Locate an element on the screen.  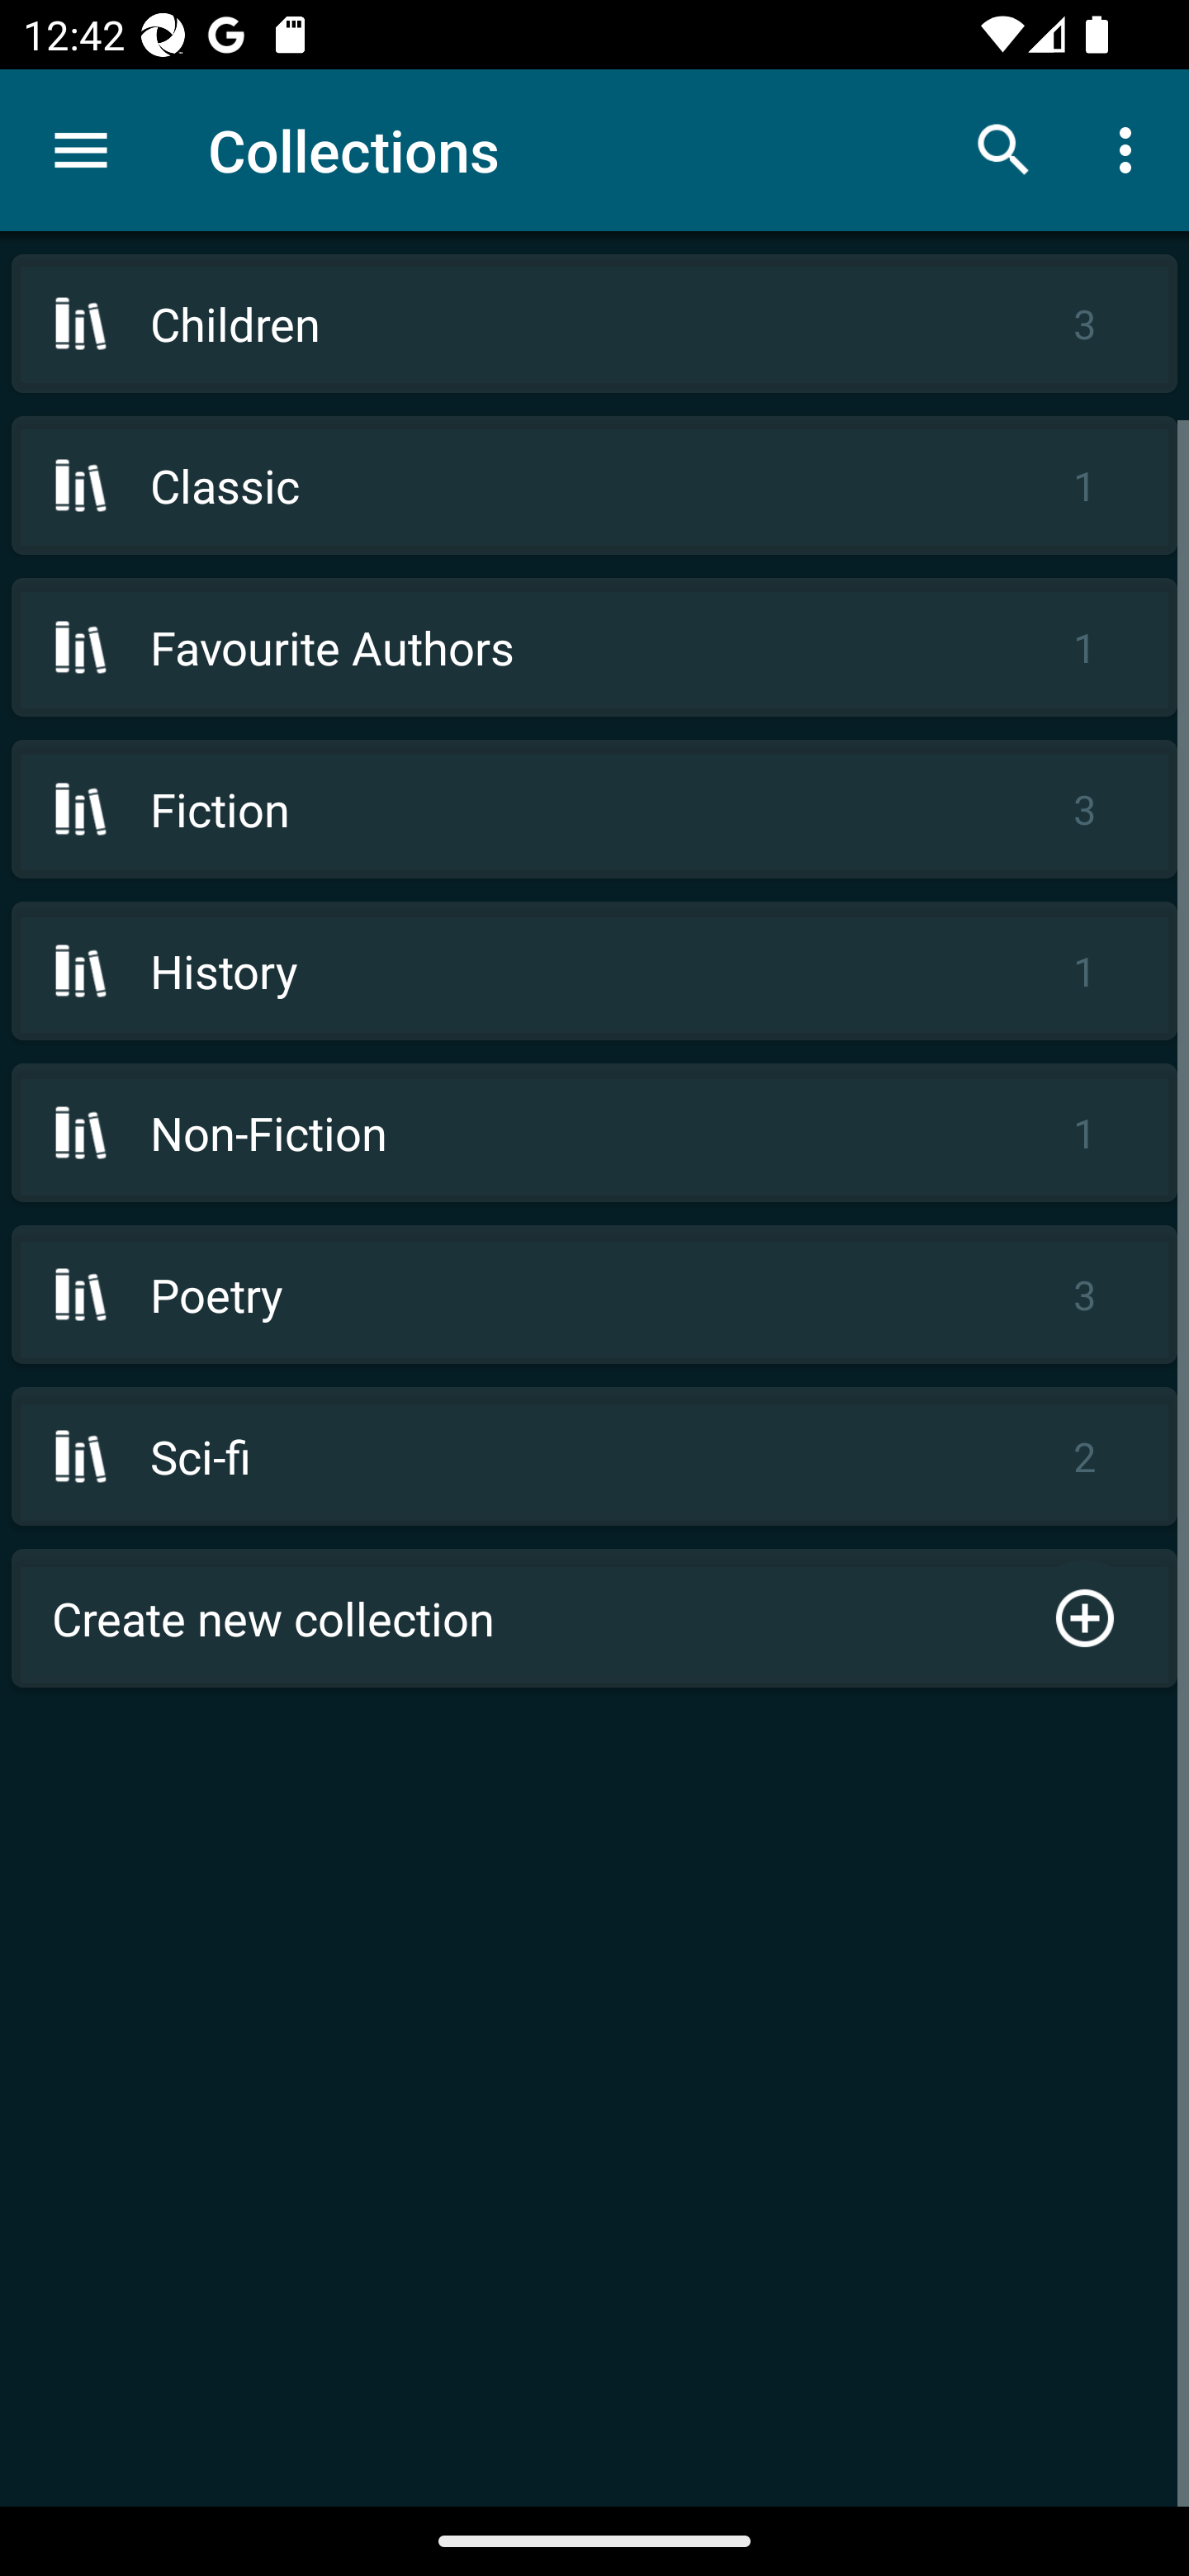
Fiction 3 is located at coordinates (594, 808).